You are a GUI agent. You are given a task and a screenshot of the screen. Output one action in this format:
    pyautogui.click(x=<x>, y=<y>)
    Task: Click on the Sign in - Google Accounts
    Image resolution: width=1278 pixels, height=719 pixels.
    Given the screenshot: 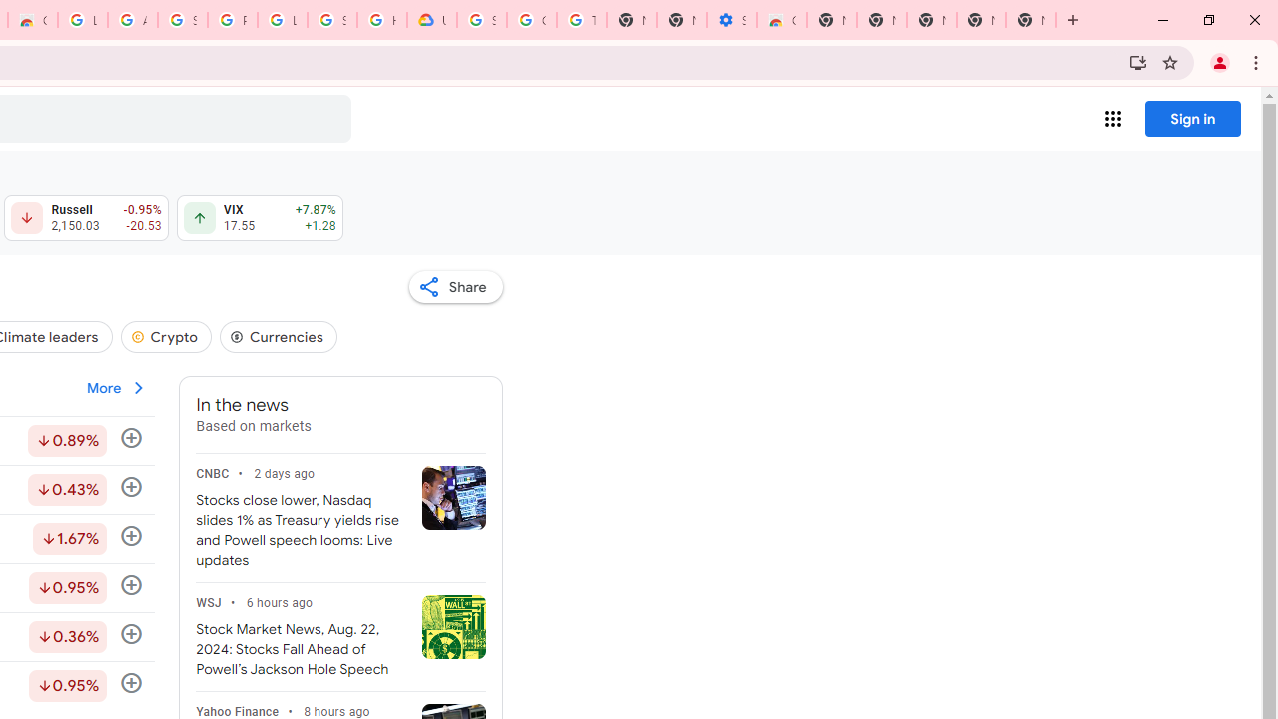 What is the action you would take?
    pyautogui.click(x=182, y=20)
    